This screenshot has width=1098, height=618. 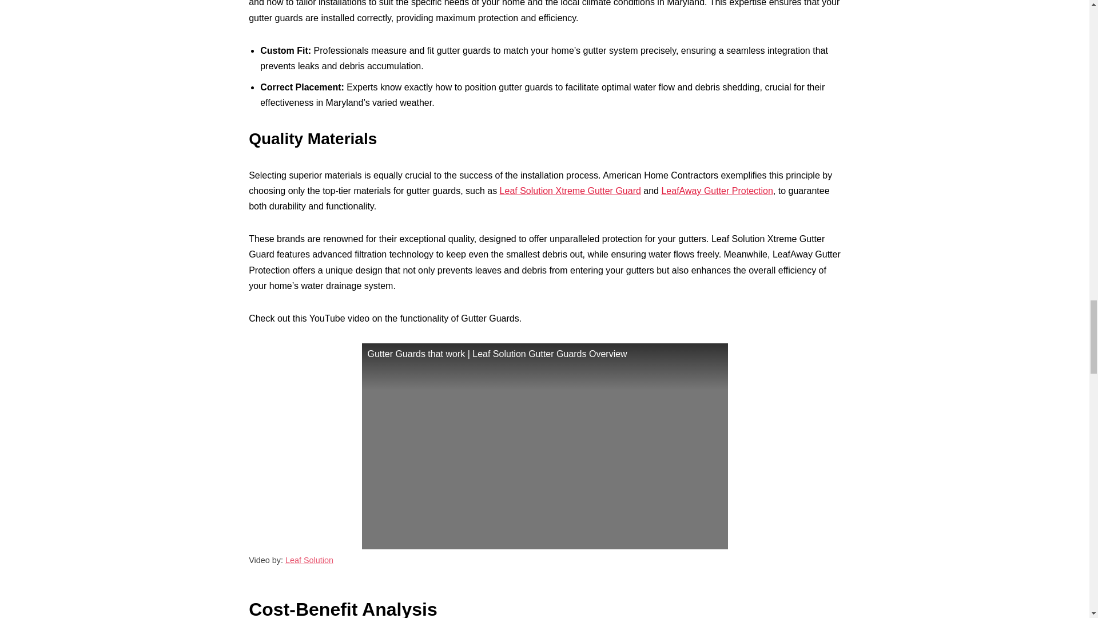 I want to click on LeafAway Gutter Protection, so click(x=717, y=191).